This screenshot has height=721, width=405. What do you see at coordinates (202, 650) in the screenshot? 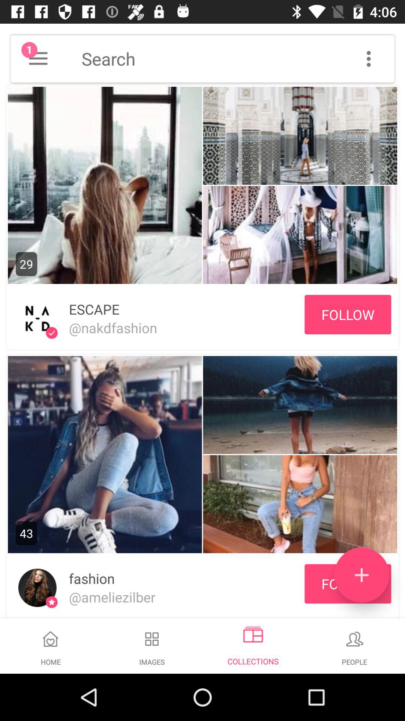
I see `navigation bar showing home images collections and people` at bounding box center [202, 650].